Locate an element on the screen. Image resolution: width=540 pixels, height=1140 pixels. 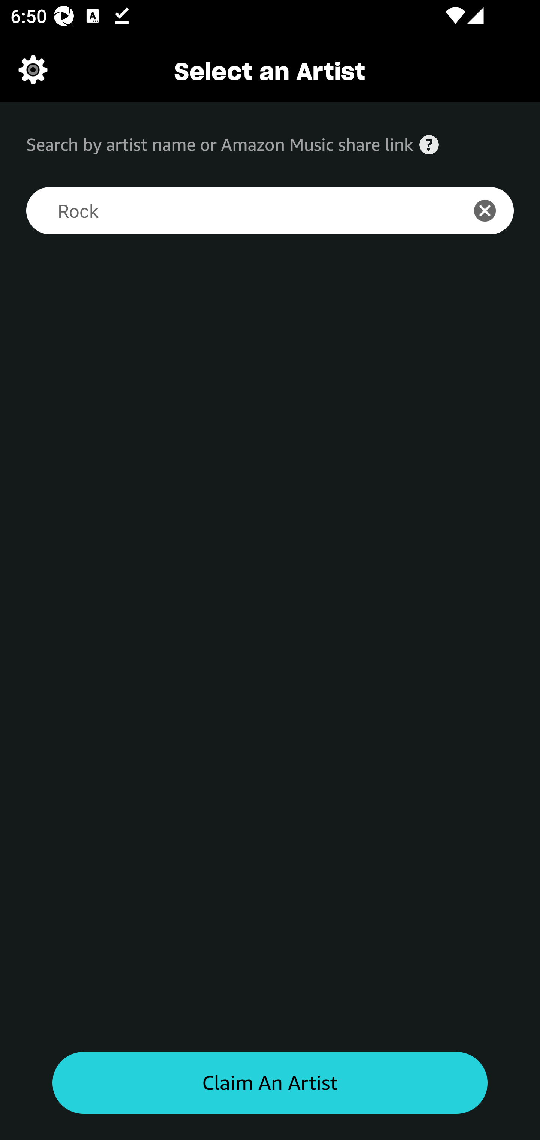
Help  icon is located at coordinates (429, 145).